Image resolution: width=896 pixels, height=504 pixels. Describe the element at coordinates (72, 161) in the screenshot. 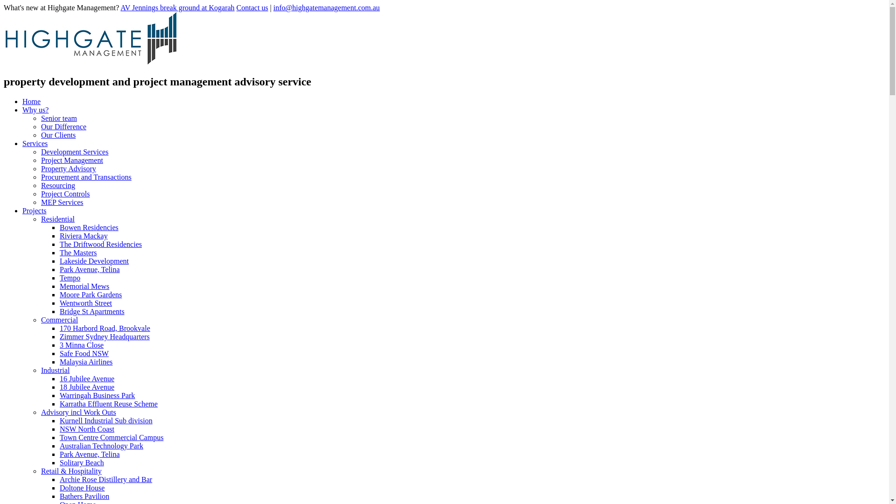

I see `Project Management` at that location.